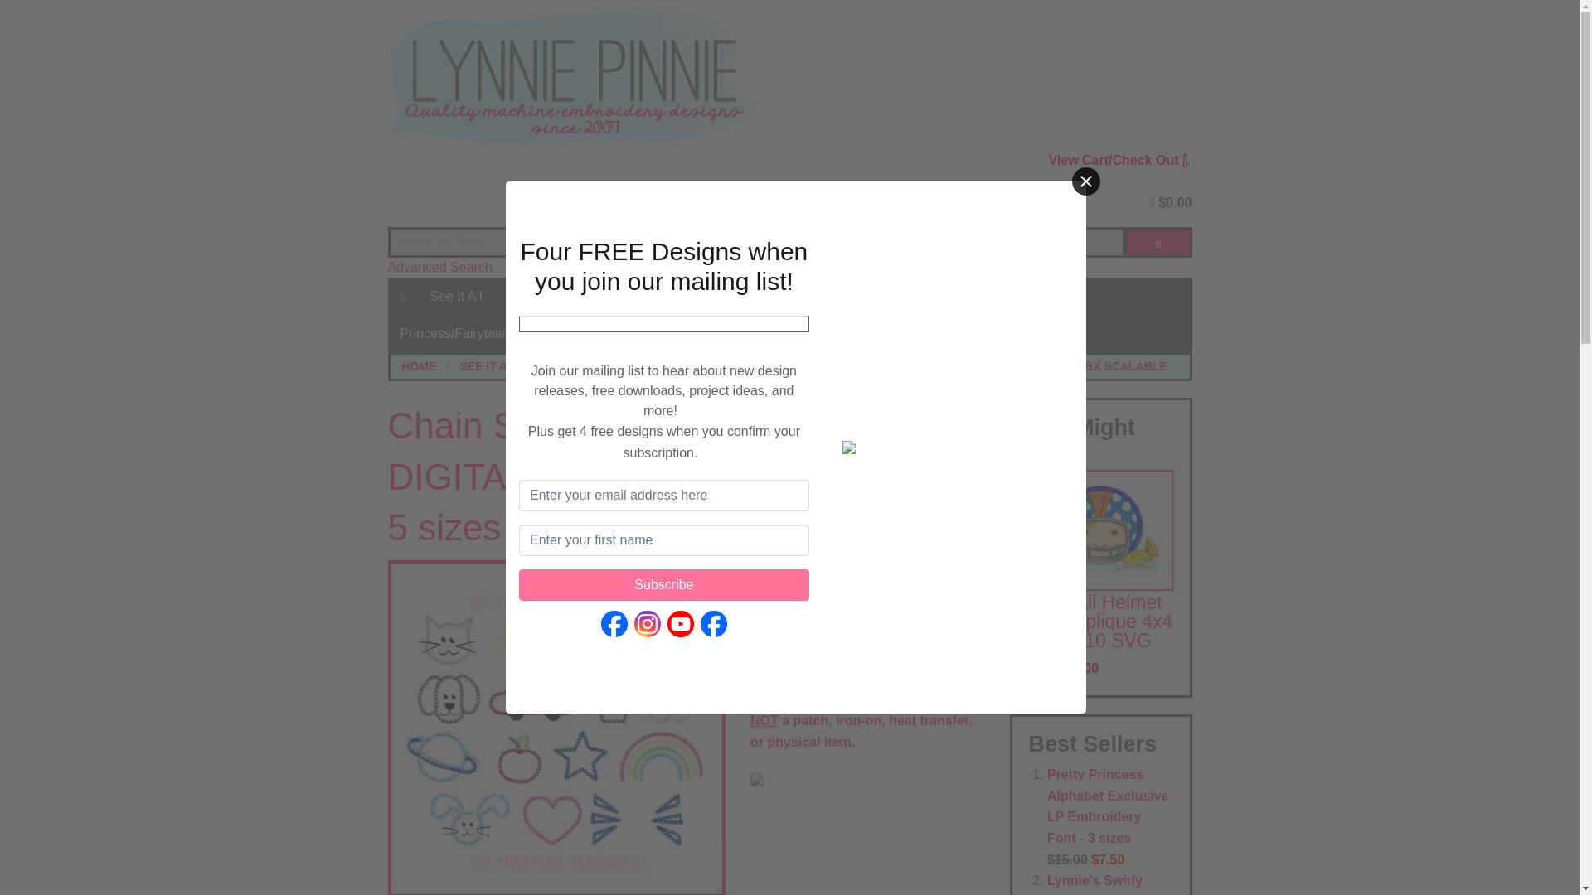  Describe the element at coordinates (663, 584) in the screenshot. I see `Subscribe` at that location.